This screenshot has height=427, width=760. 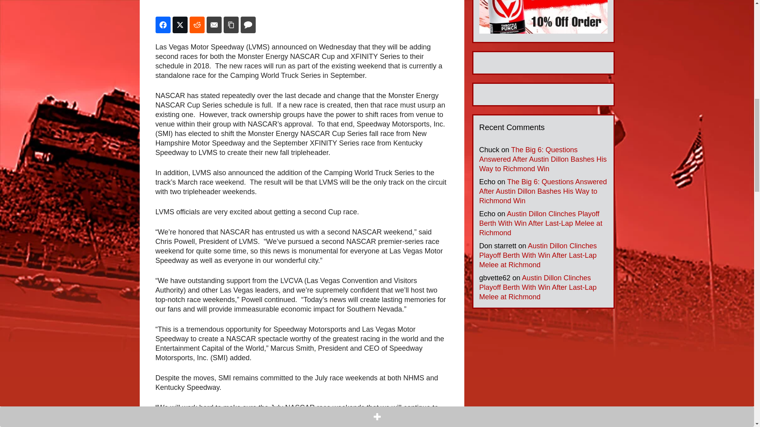 What do you see at coordinates (180, 25) in the screenshot?
I see `Share on Twitter` at bounding box center [180, 25].